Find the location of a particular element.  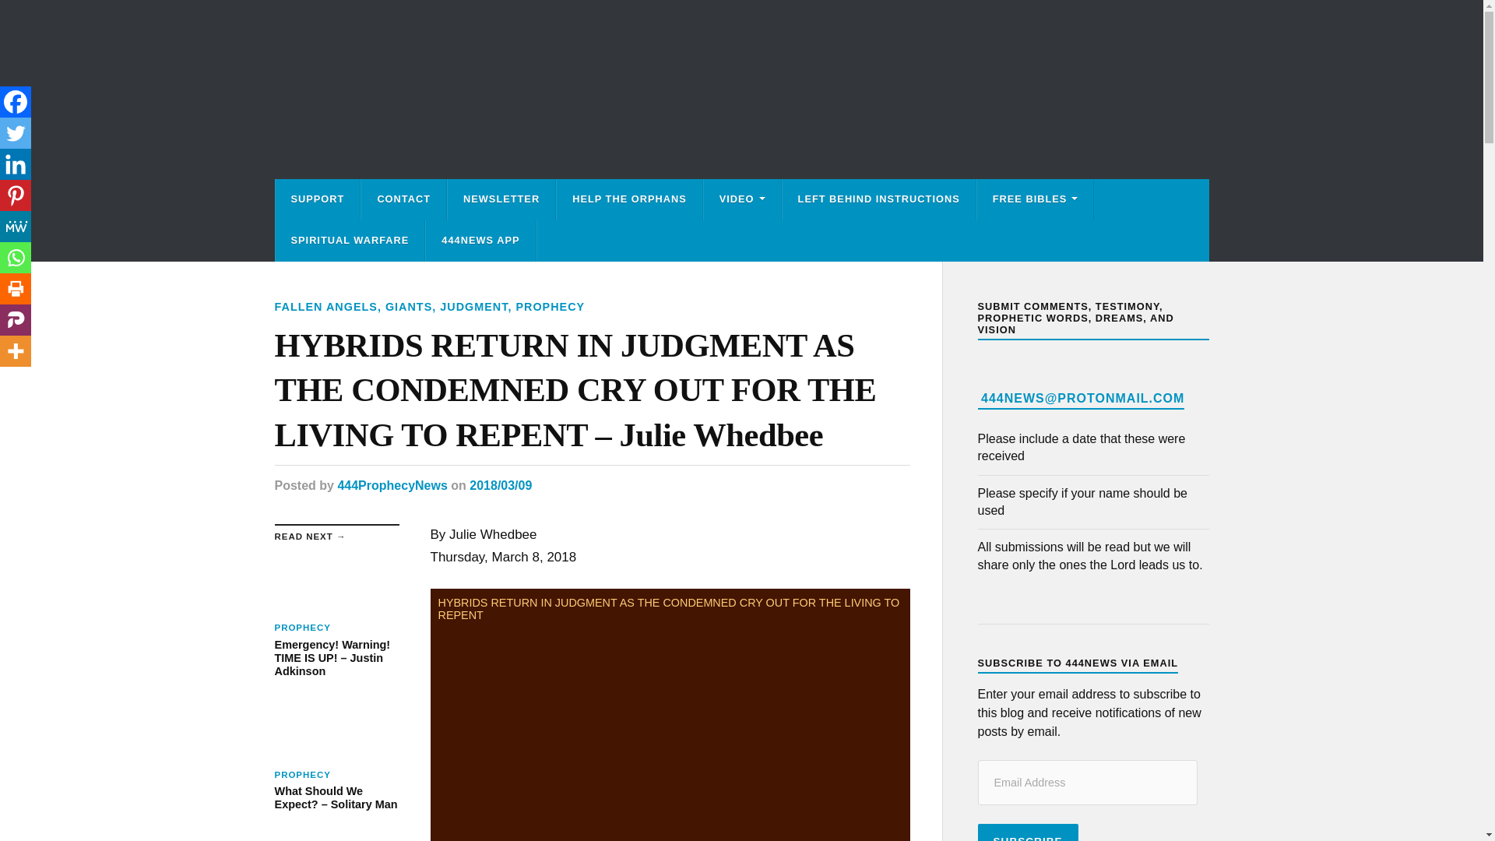

444NEWS APP is located at coordinates (480, 240).